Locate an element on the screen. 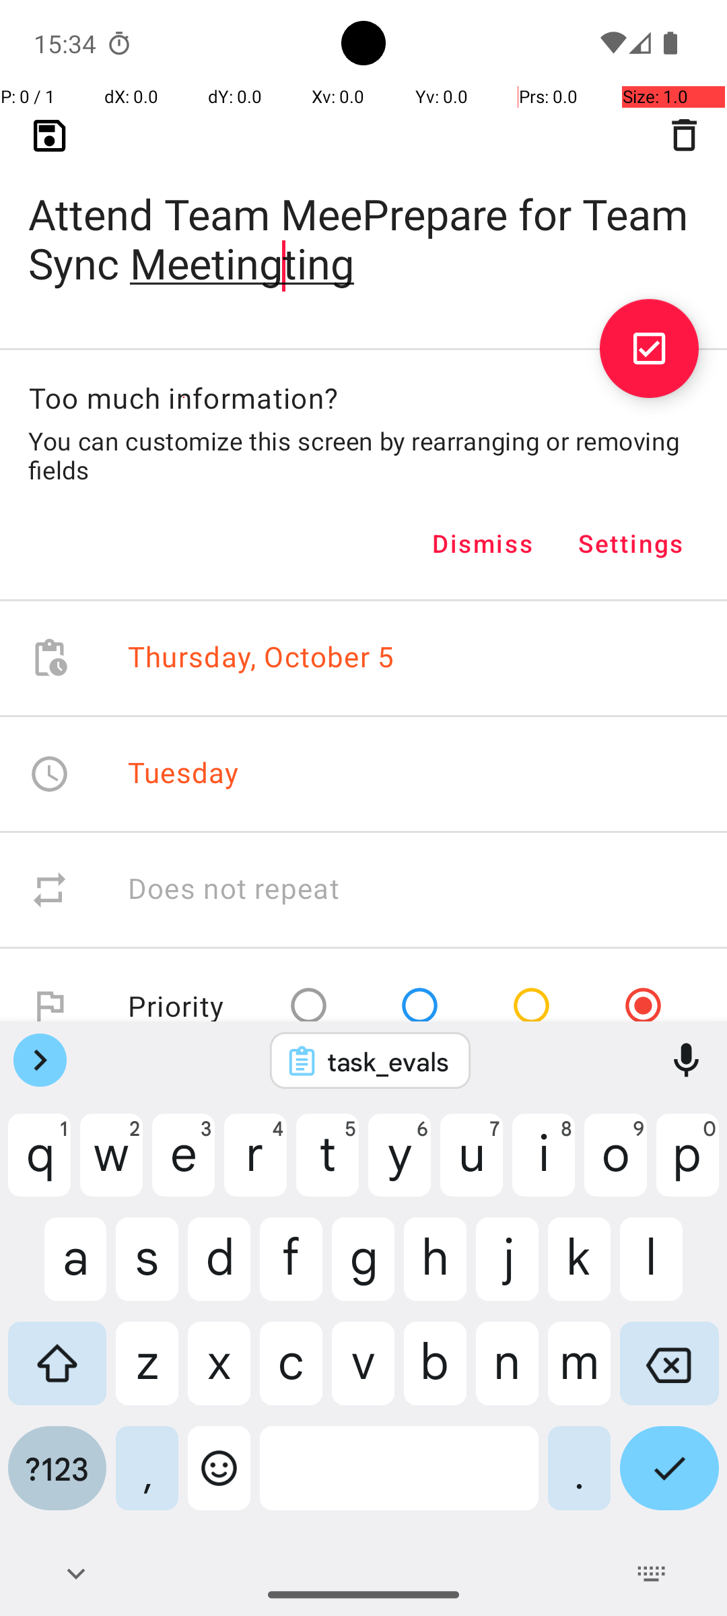  Thursday, October 5 is located at coordinates (261, 659).